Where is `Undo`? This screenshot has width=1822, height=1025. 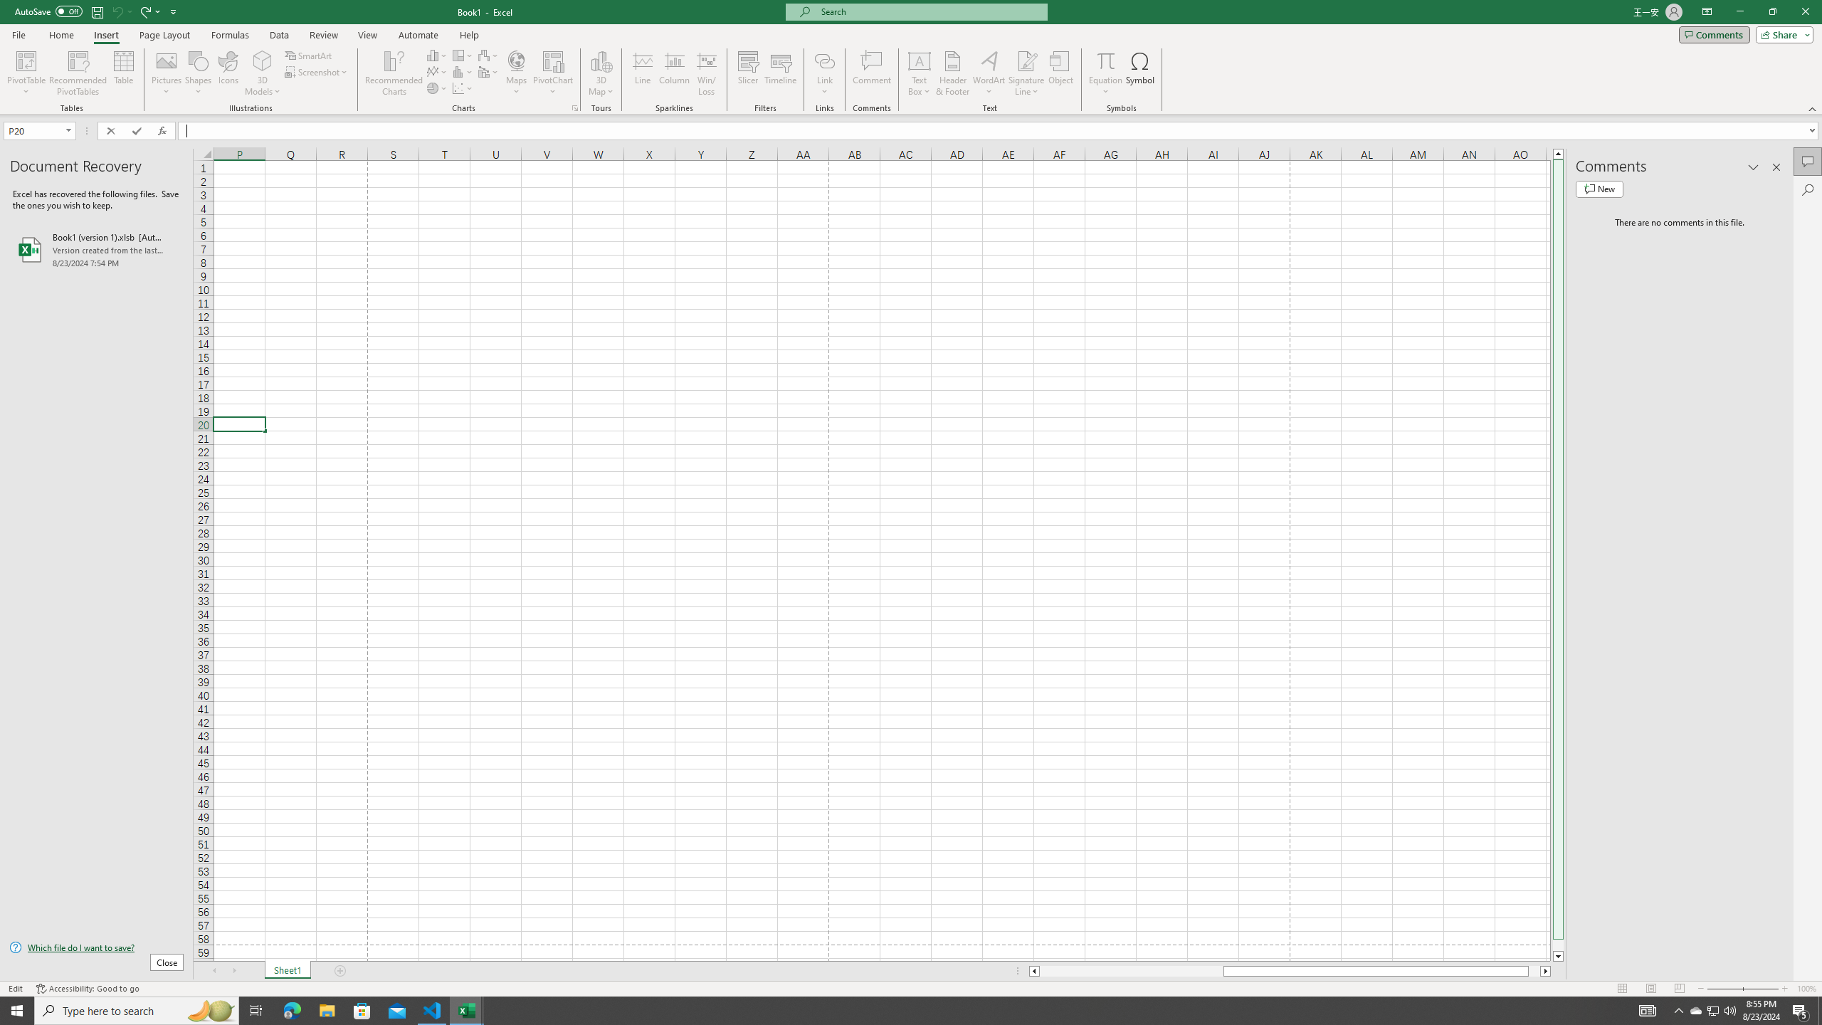
Undo is located at coordinates (121, 11).